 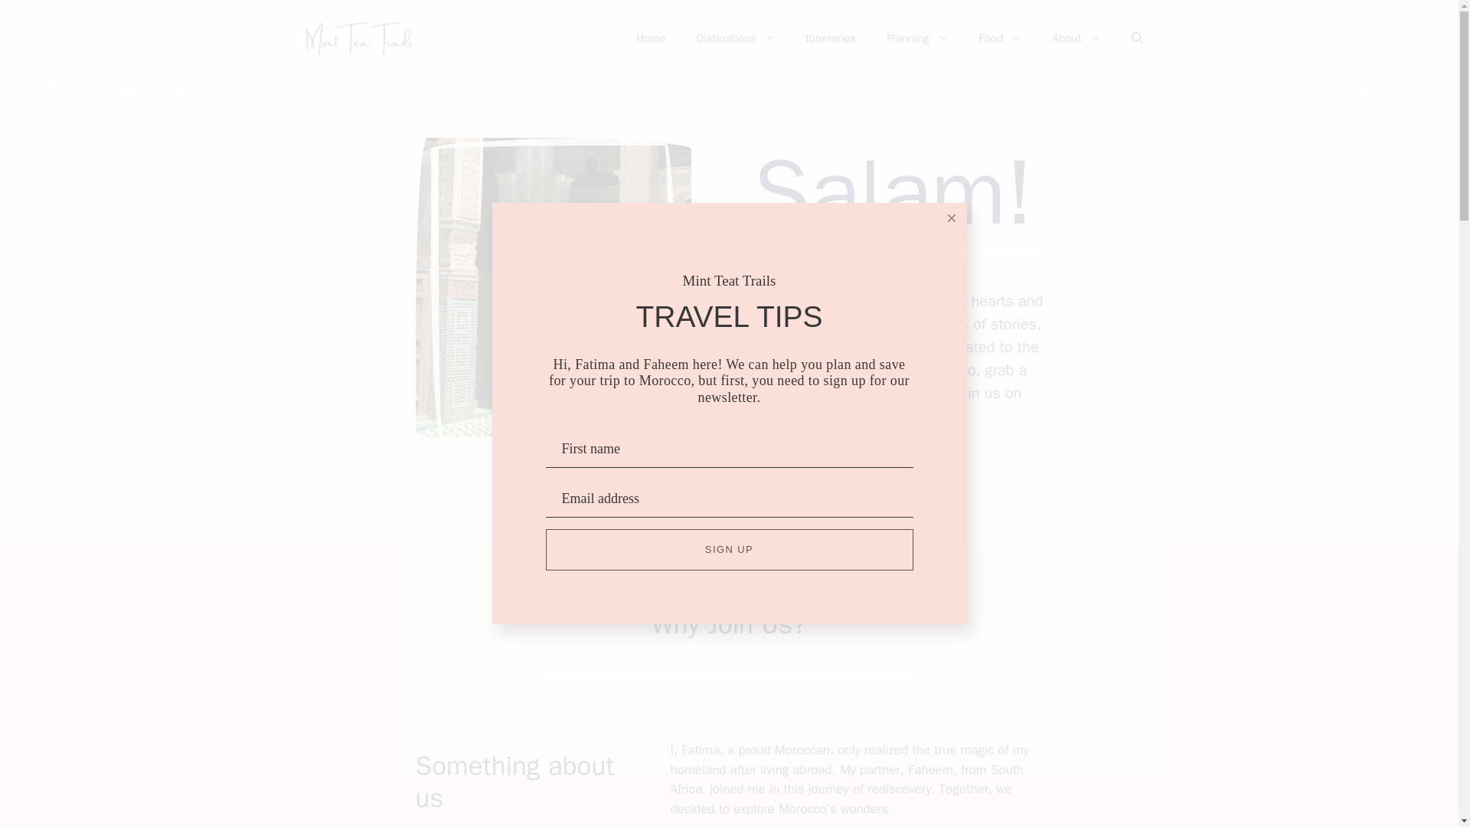 What do you see at coordinates (650, 38) in the screenshot?
I see `Home` at bounding box center [650, 38].